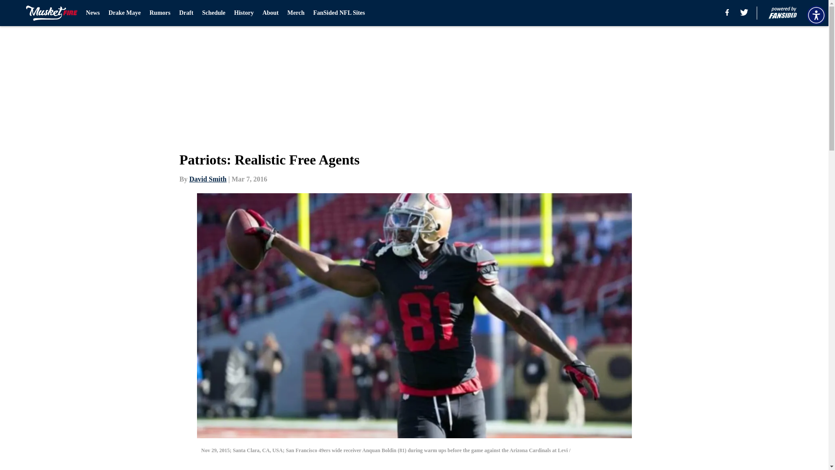 The image size is (835, 470). I want to click on About, so click(270, 13).